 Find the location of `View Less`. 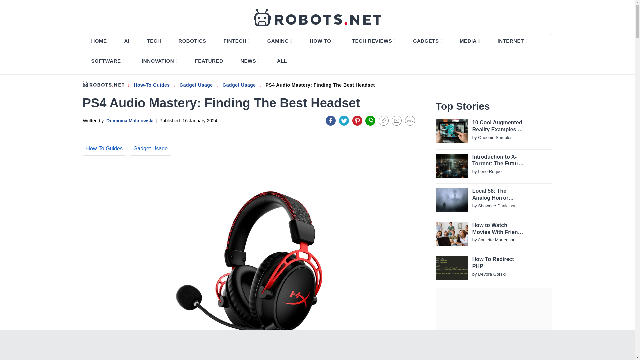

View Less is located at coordinates (410, 120).